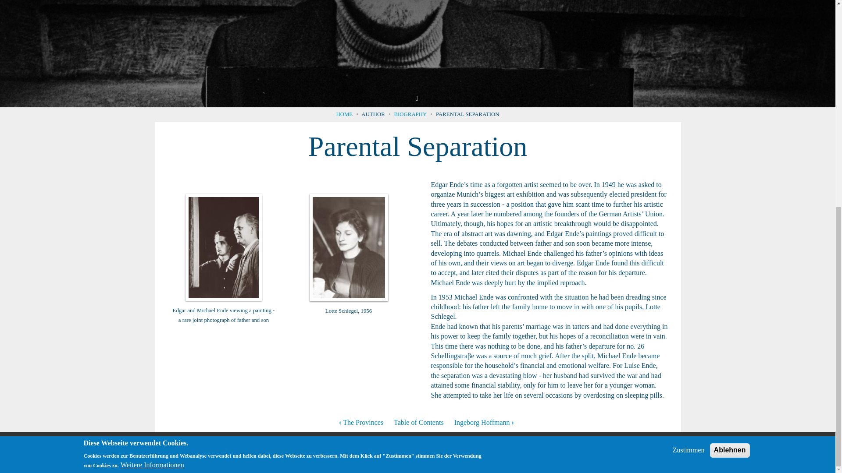  What do you see at coordinates (103, 450) in the screenshot?
I see `www.michaelende.de` at bounding box center [103, 450].